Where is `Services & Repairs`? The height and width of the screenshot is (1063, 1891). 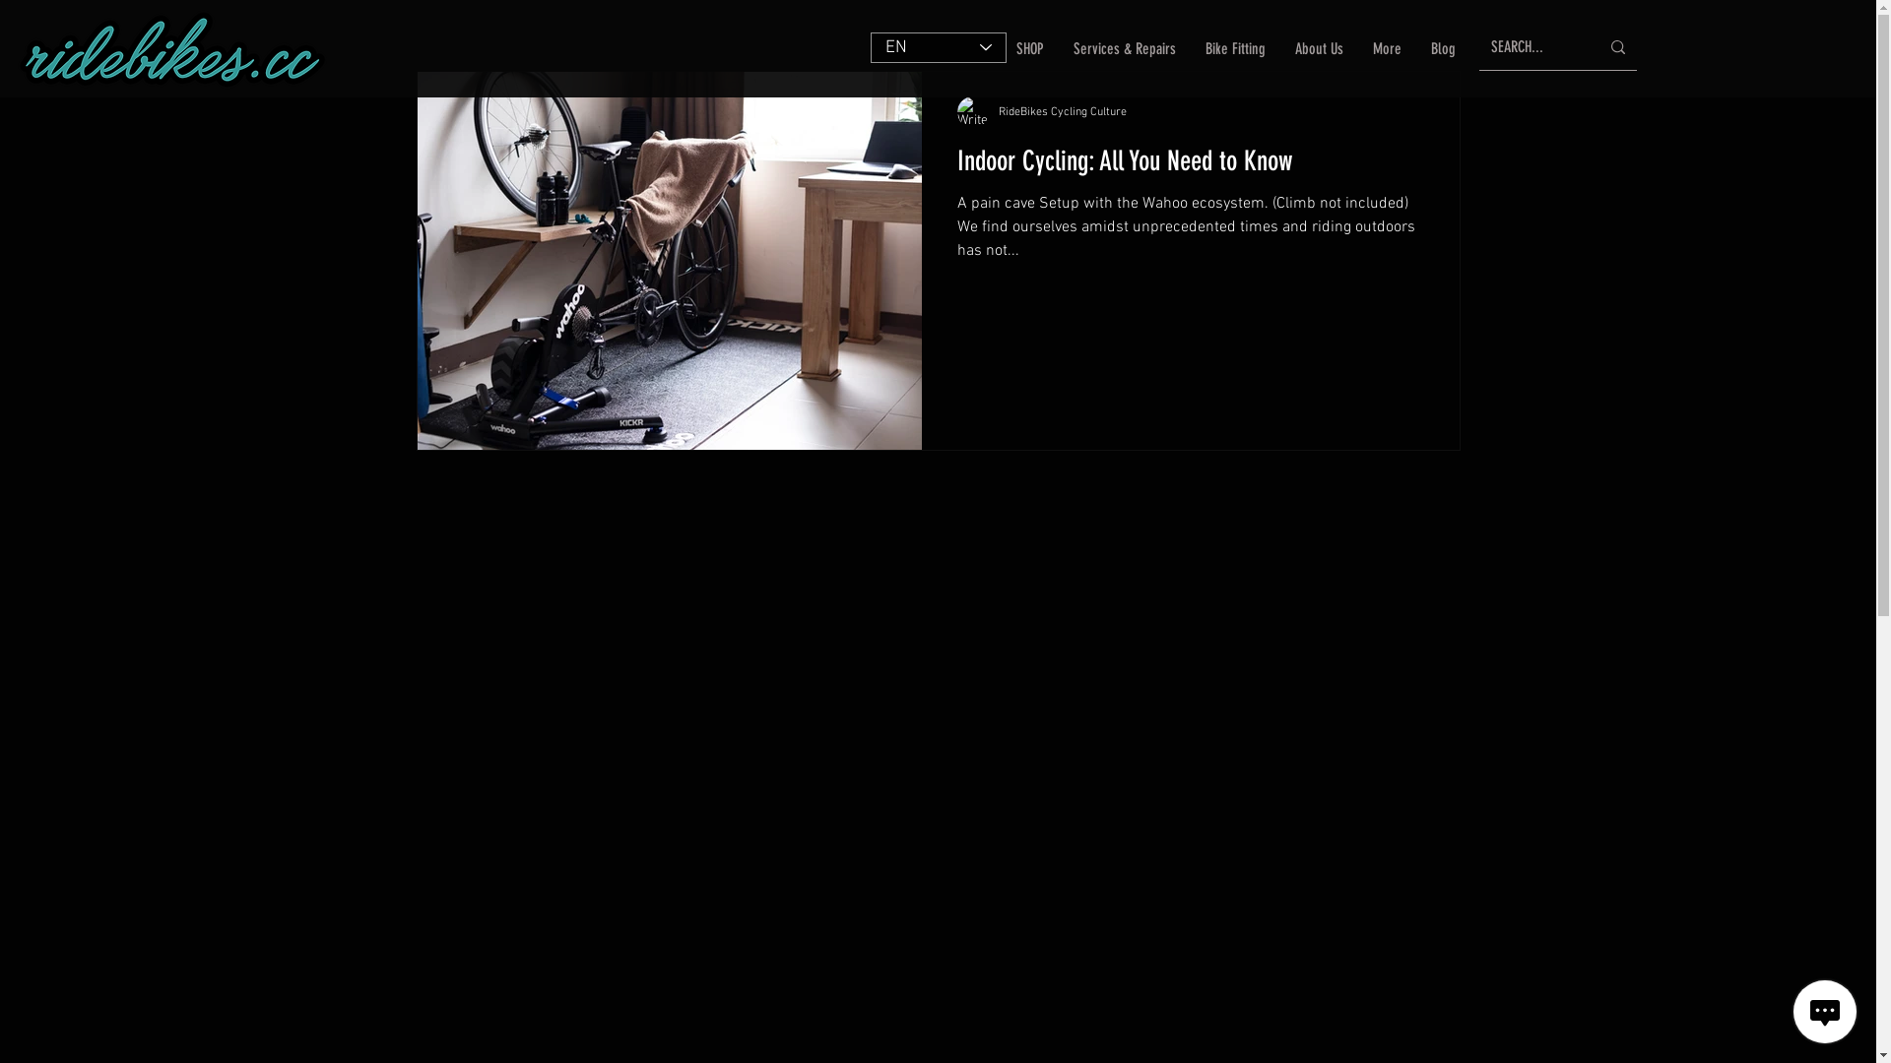
Services & Repairs is located at coordinates (1125, 49).